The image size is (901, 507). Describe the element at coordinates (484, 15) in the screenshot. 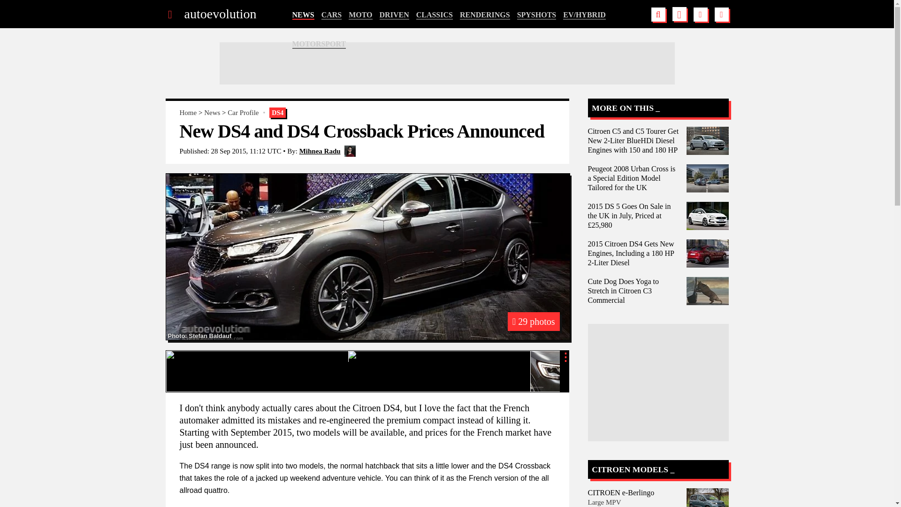

I see `RENDERINGS` at that location.